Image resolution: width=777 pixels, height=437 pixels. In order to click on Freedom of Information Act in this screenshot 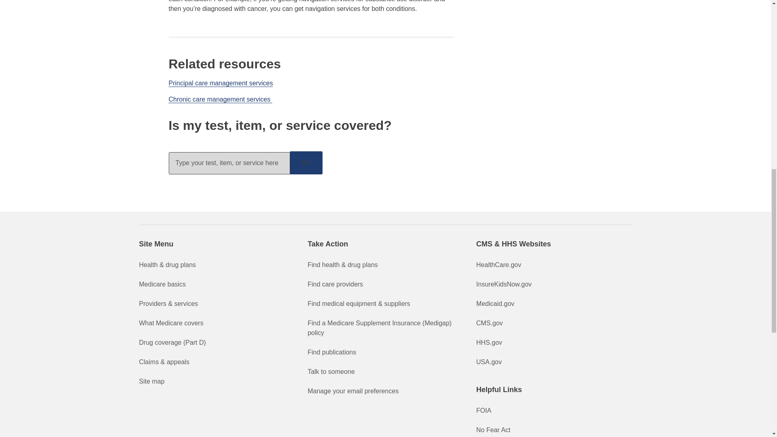, I will do `click(483, 410)`.